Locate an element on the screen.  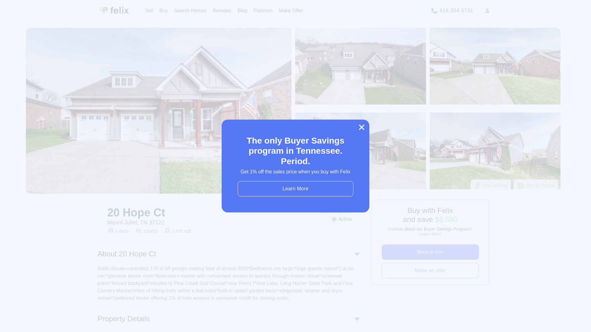
Make an offer is located at coordinates (430, 271).